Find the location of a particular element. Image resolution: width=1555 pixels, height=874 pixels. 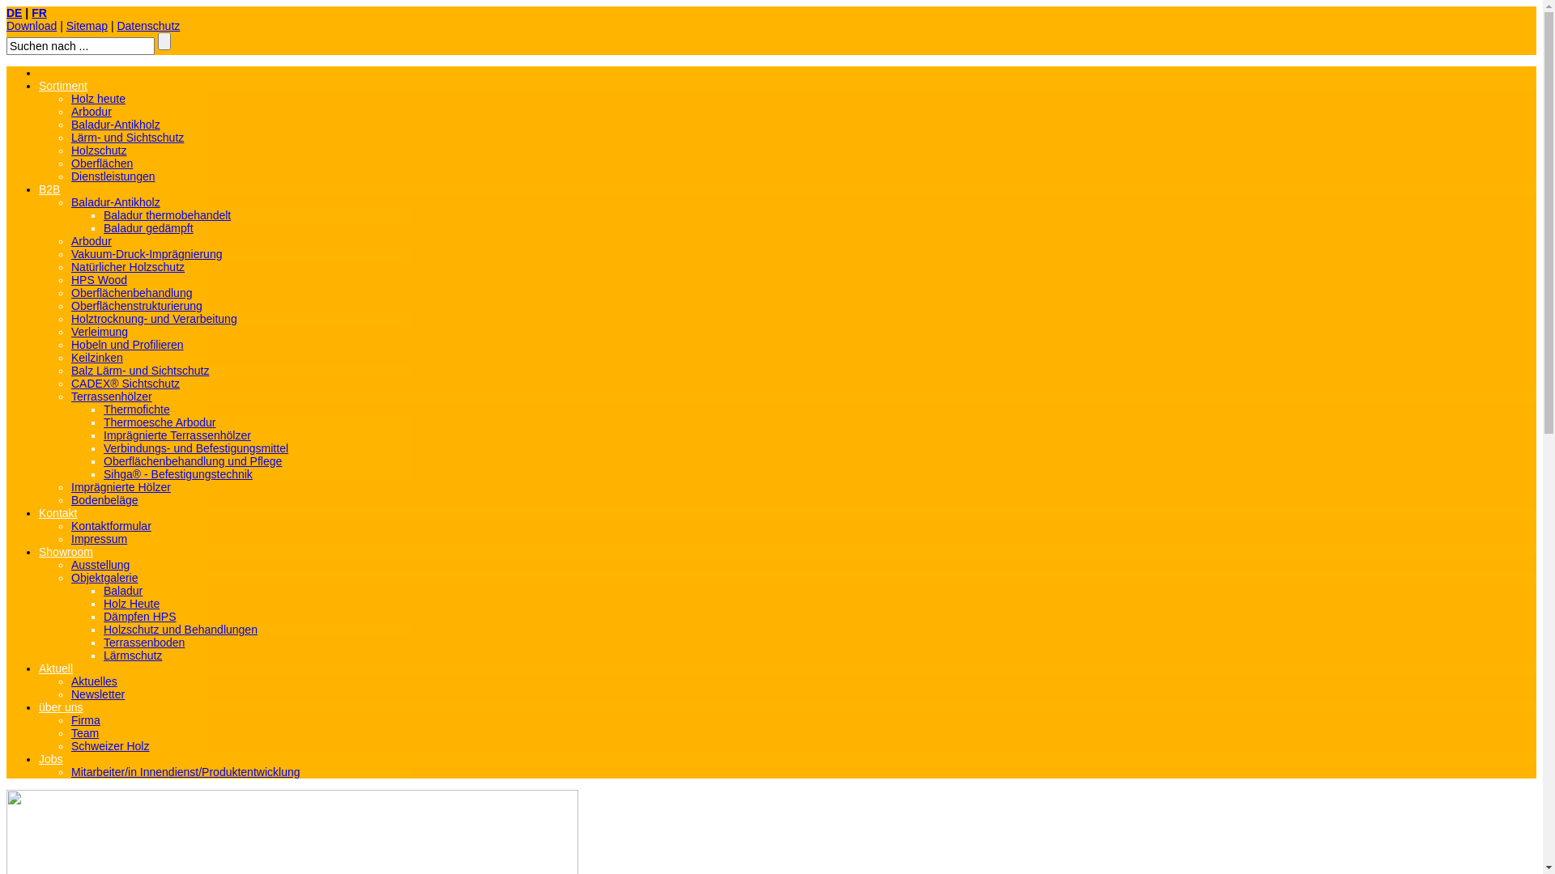

Terrassenboden is located at coordinates (144, 643).